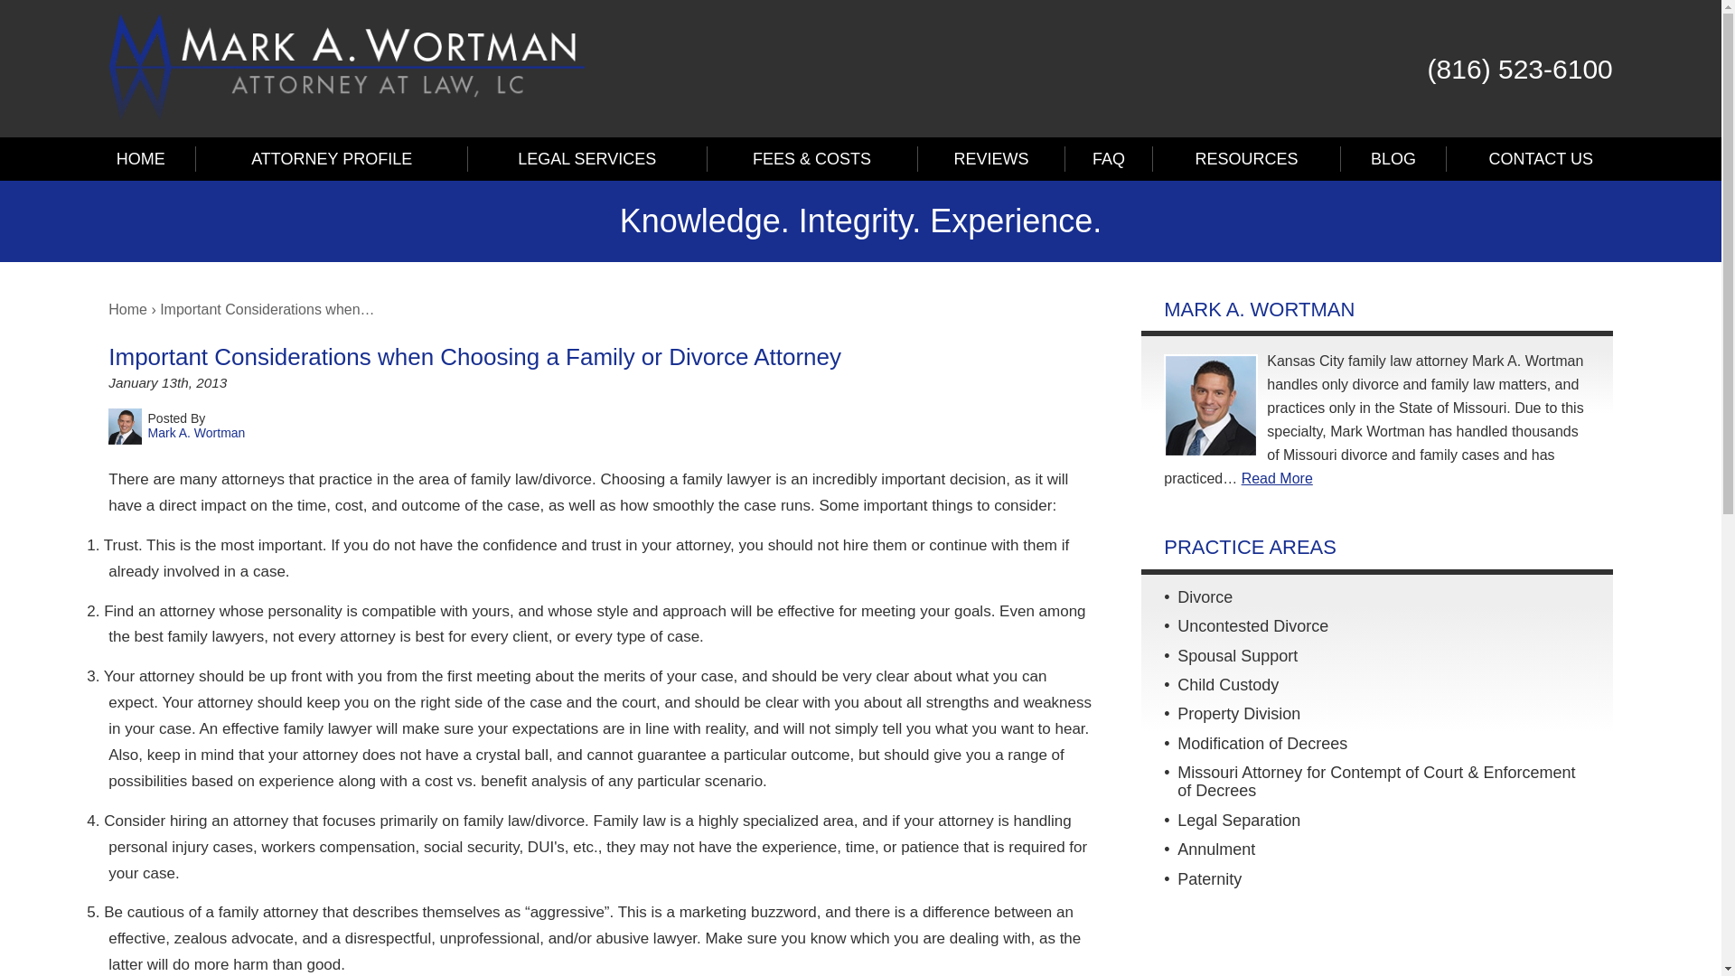 The width and height of the screenshot is (1735, 976). Describe the element at coordinates (127, 309) in the screenshot. I see `Home` at that location.